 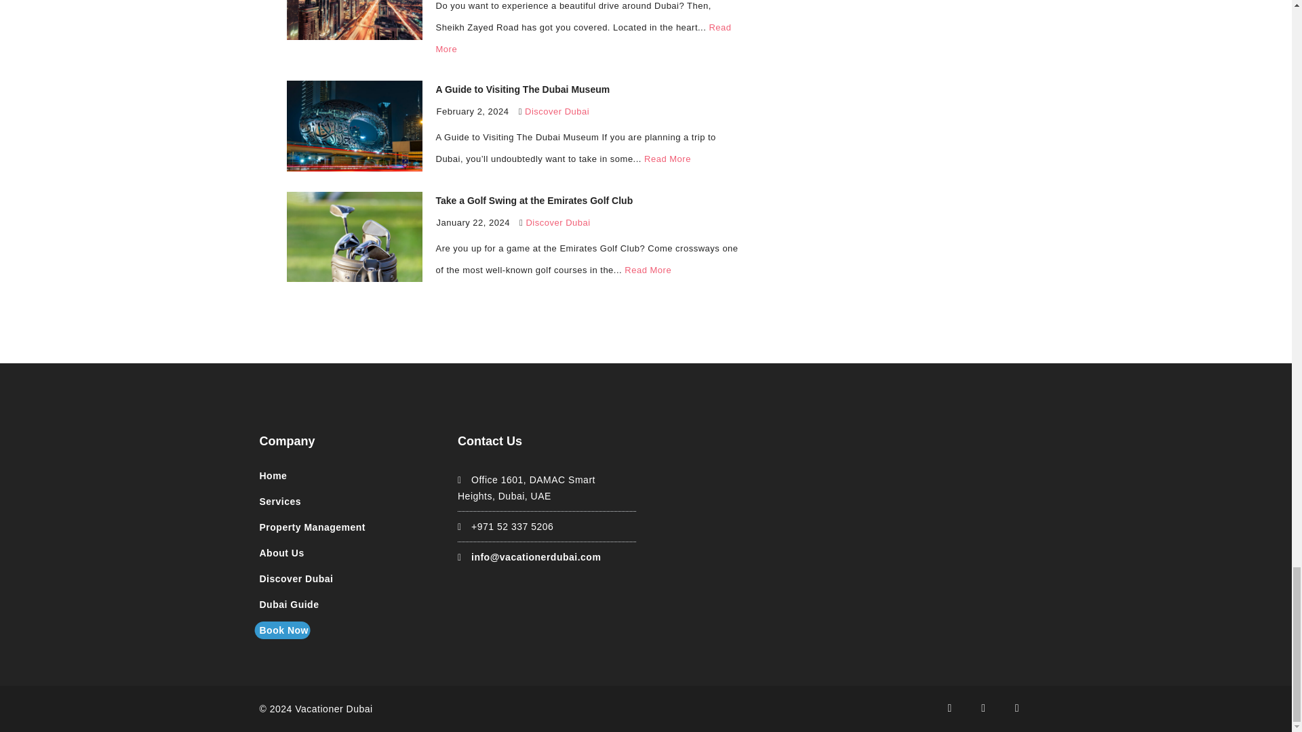 What do you see at coordinates (583, 38) in the screenshot?
I see `Read More` at bounding box center [583, 38].